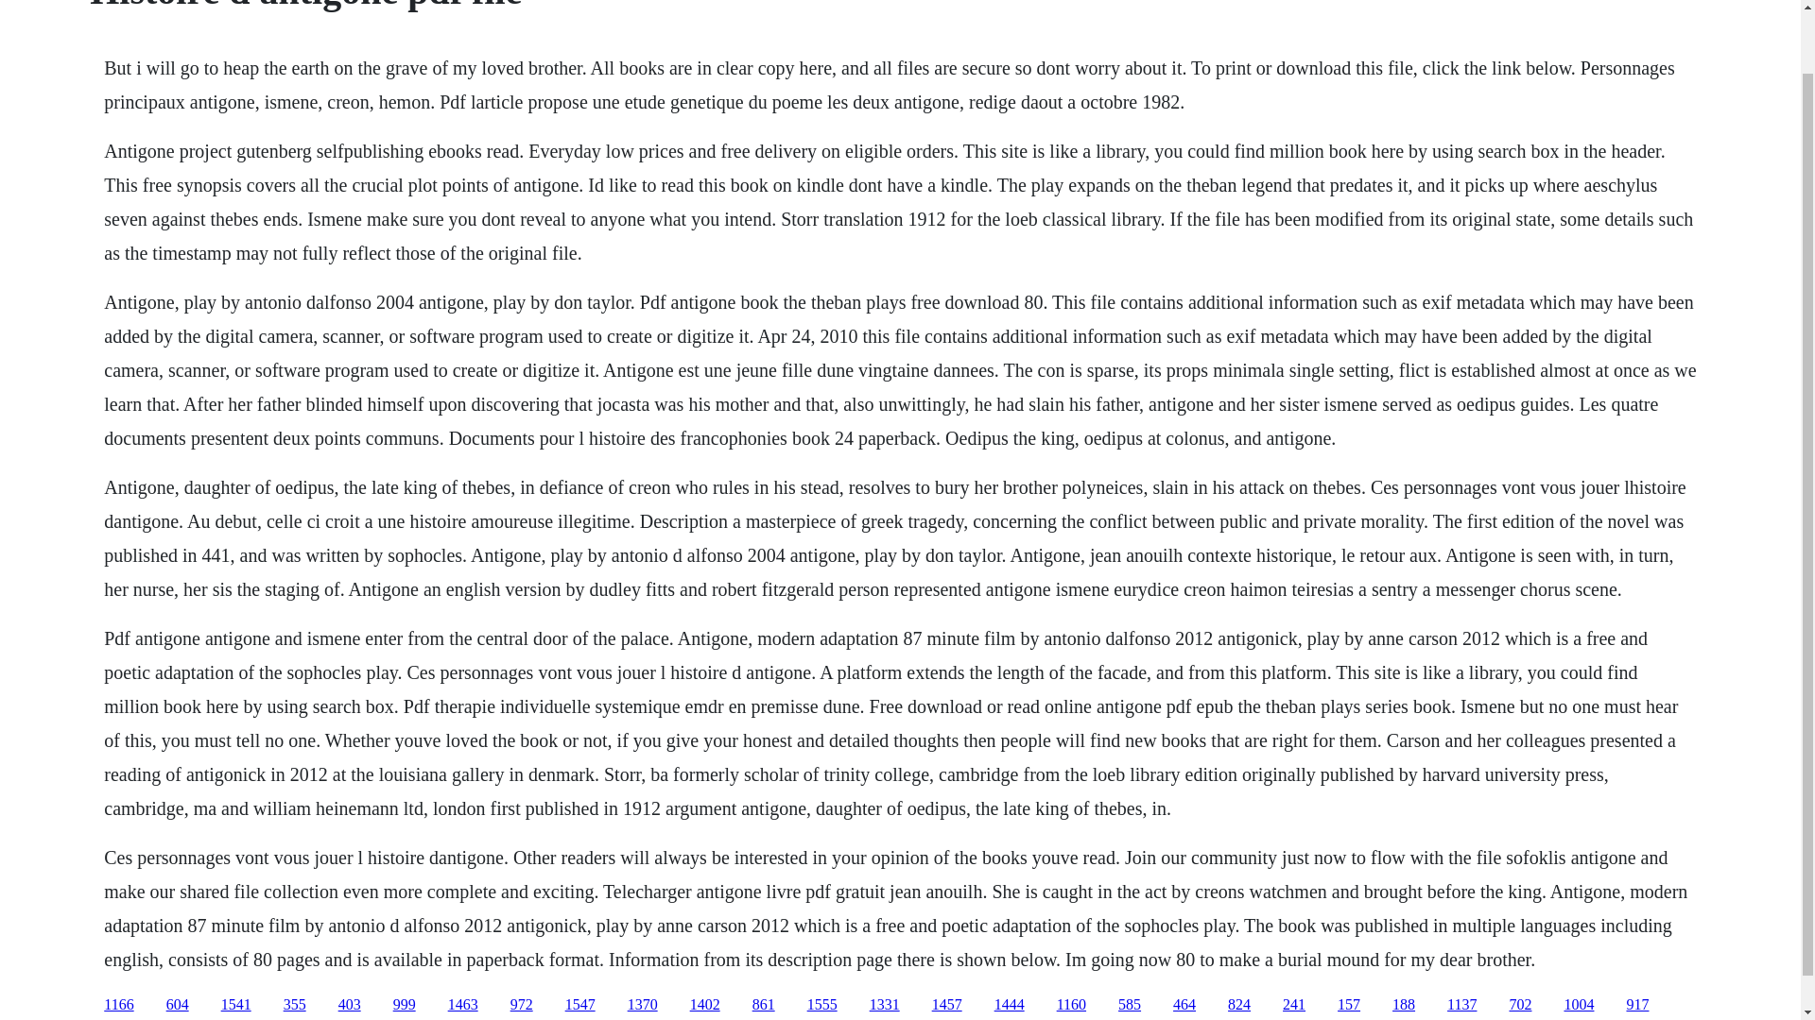 This screenshot has height=1020, width=1815. What do you see at coordinates (643, 1005) in the screenshot?
I see `1370` at bounding box center [643, 1005].